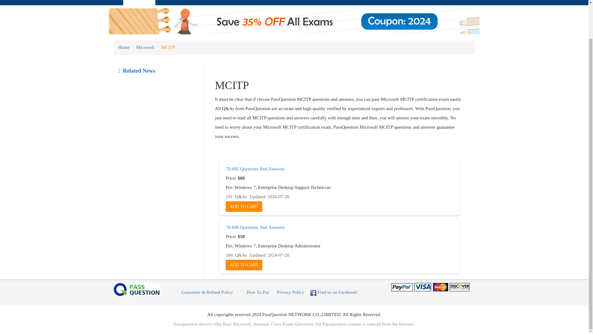 The height and width of the screenshot is (334, 593). Describe the element at coordinates (334, 3) in the screenshot. I see `  PROMOTION` at that location.